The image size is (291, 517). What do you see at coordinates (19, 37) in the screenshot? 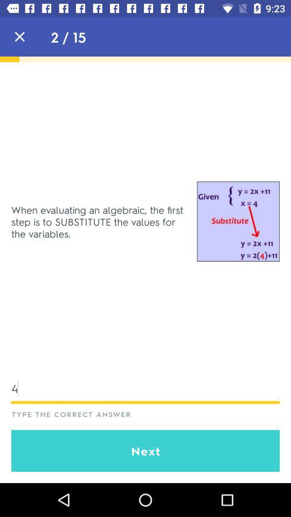
I see `launch the icon to the left of 2 / 15` at bounding box center [19, 37].